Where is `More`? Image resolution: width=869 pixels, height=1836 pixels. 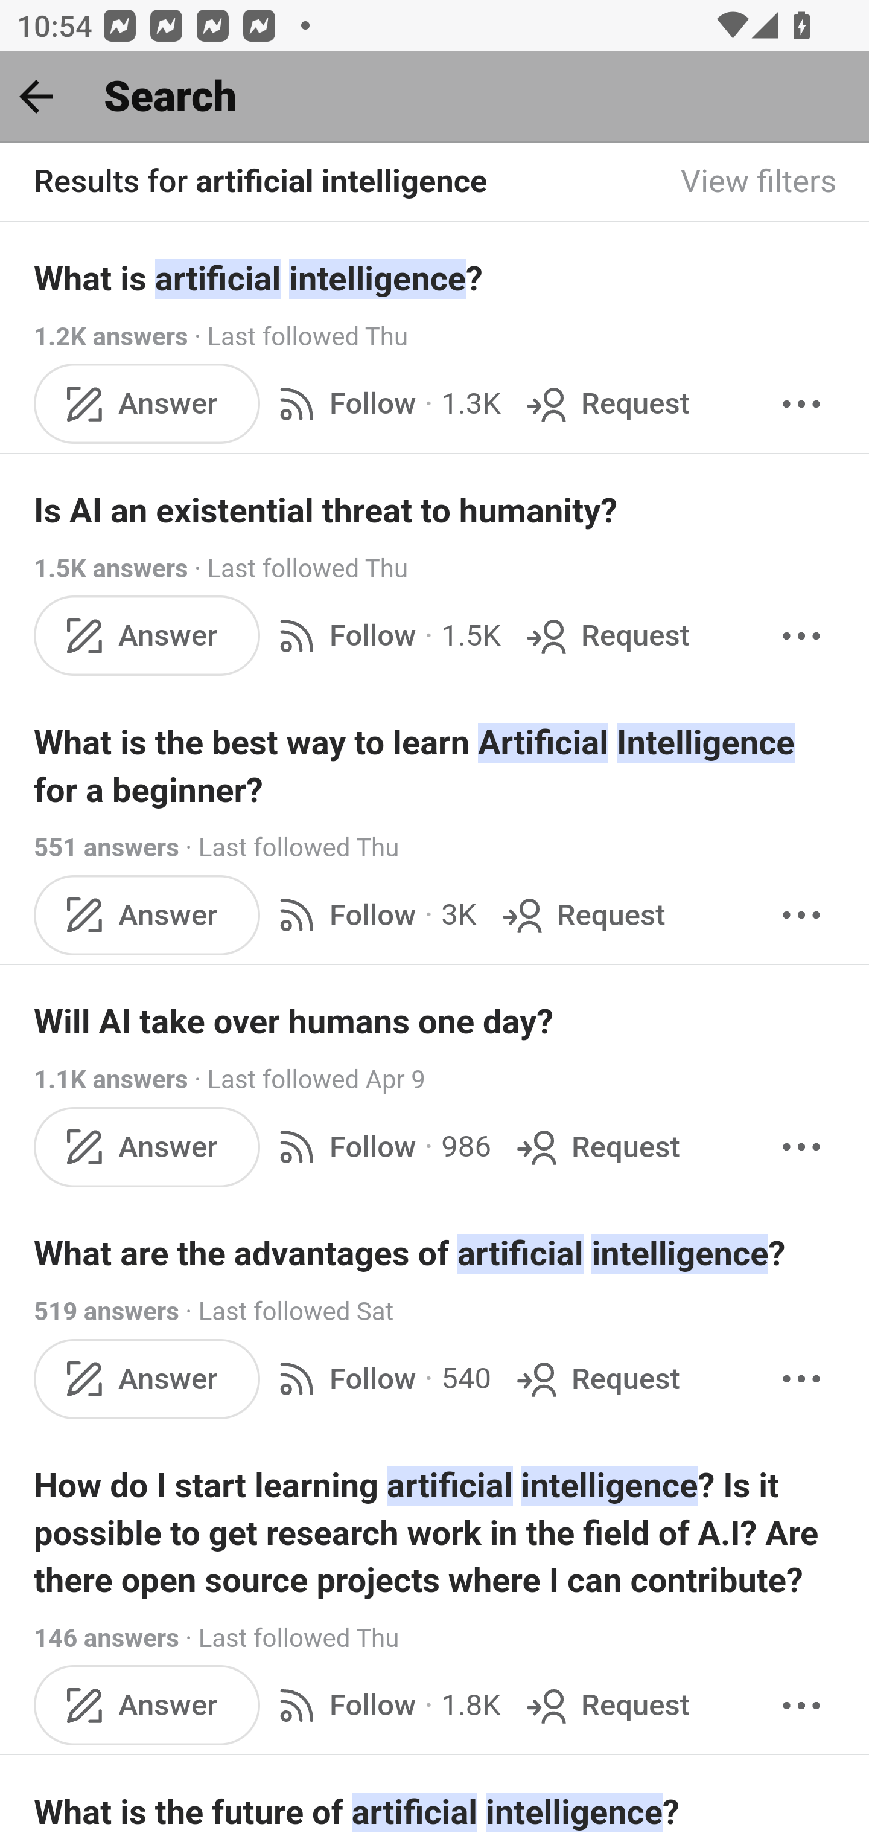 More is located at coordinates (801, 1706).